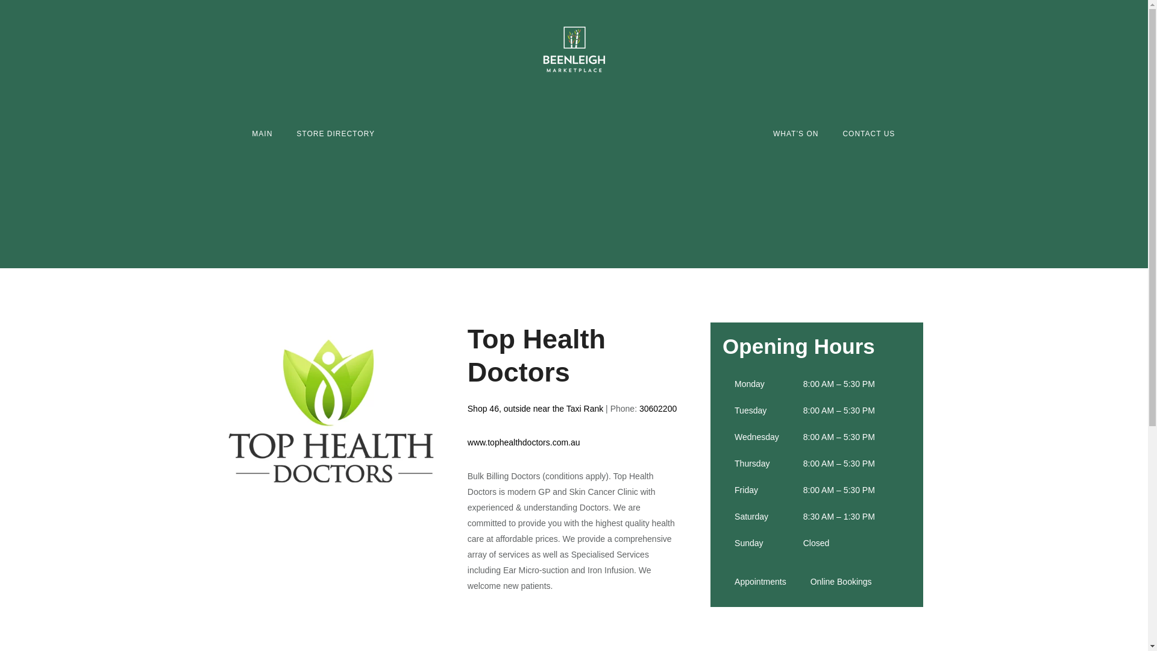 Image resolution: width=1157 pixels, height=651 pixels. Describe the element at coordinates (524, 442) in the screenshot. I see `www.tophealthdoctors.com.au` at that location.